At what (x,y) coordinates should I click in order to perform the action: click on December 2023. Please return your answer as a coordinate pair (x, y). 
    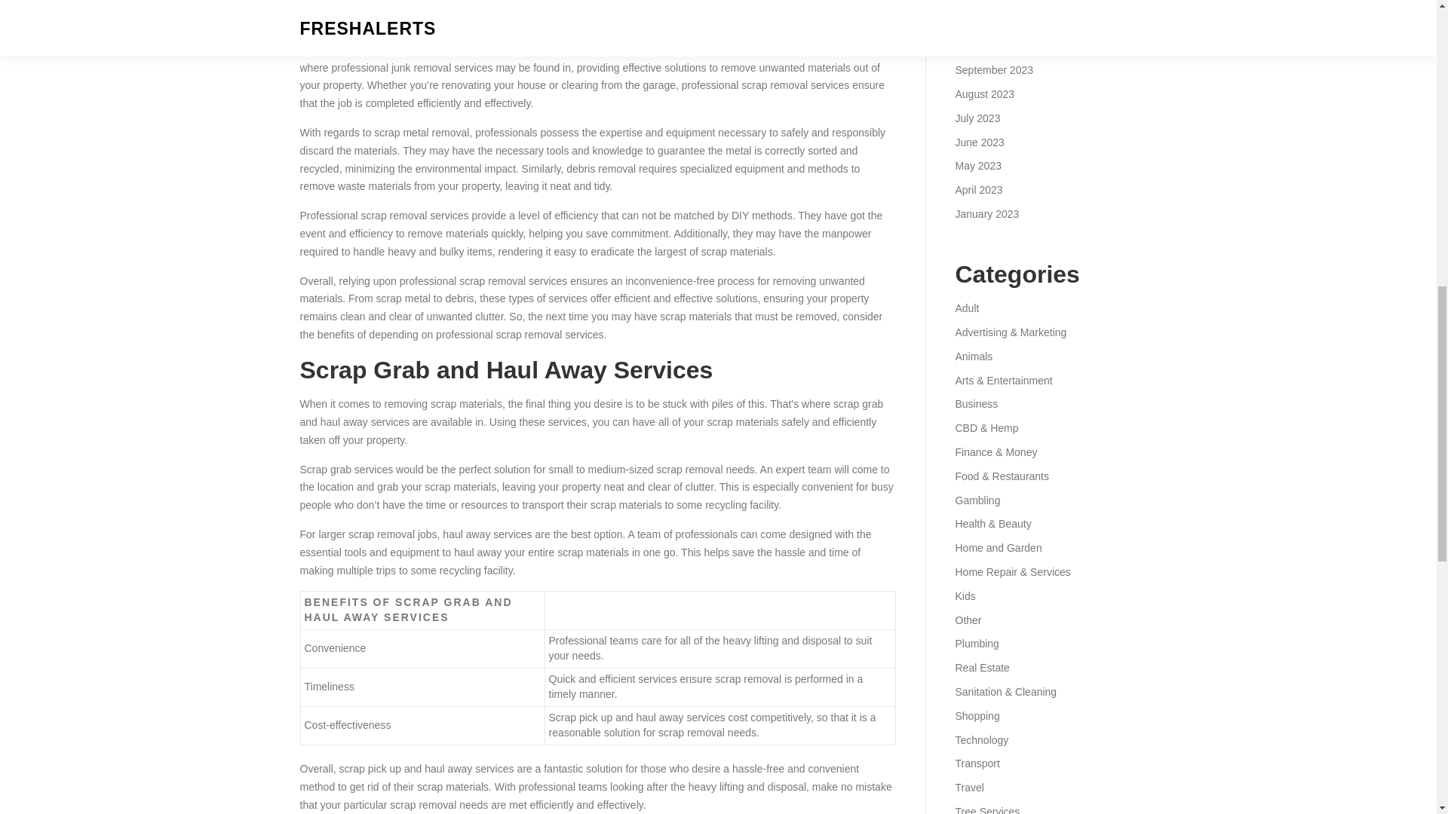
    Looking at the image, I should click on (992, 2).